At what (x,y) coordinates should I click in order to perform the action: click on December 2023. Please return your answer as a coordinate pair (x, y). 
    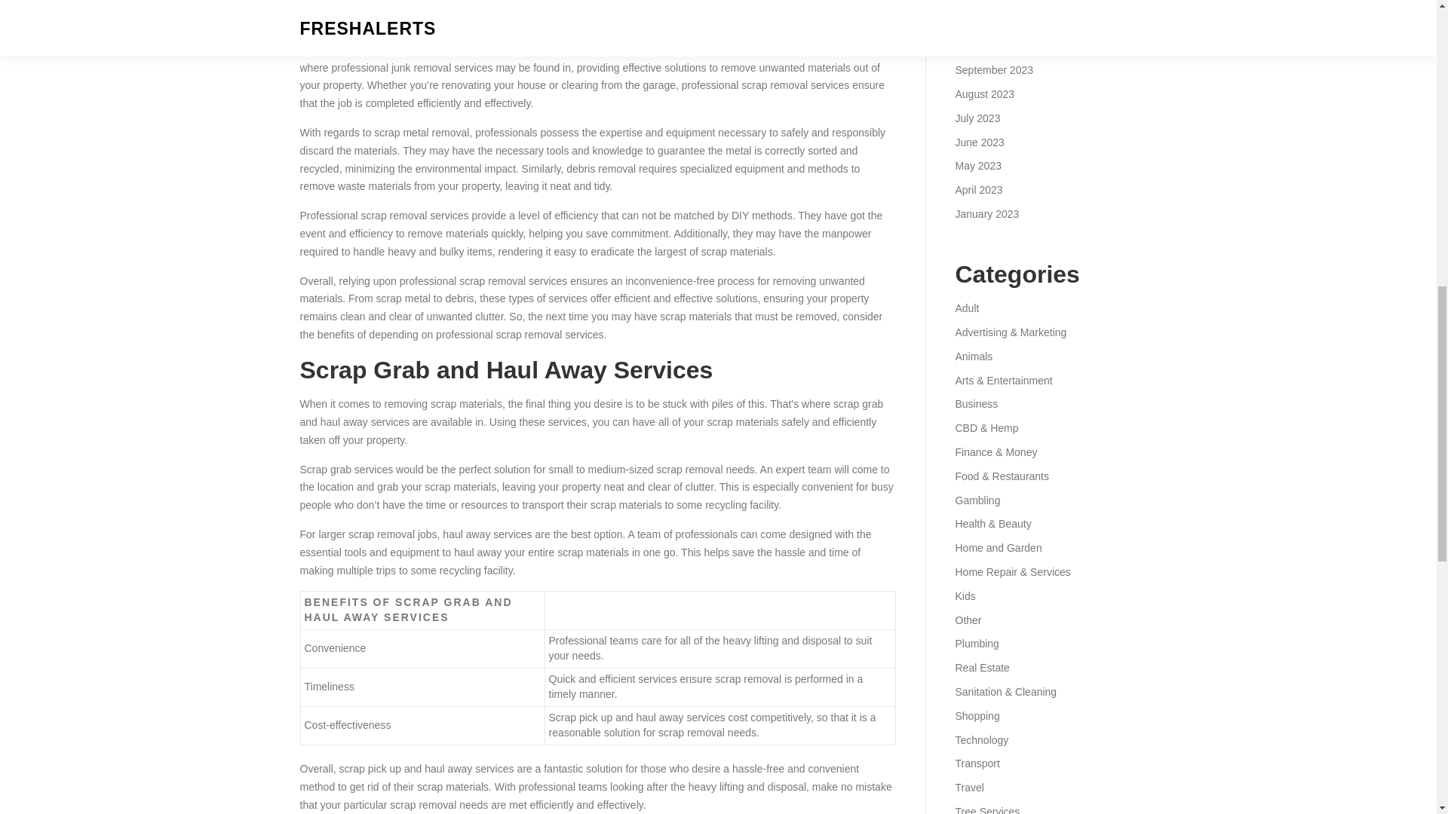
    Looking at the image, I should click on (992, 2).